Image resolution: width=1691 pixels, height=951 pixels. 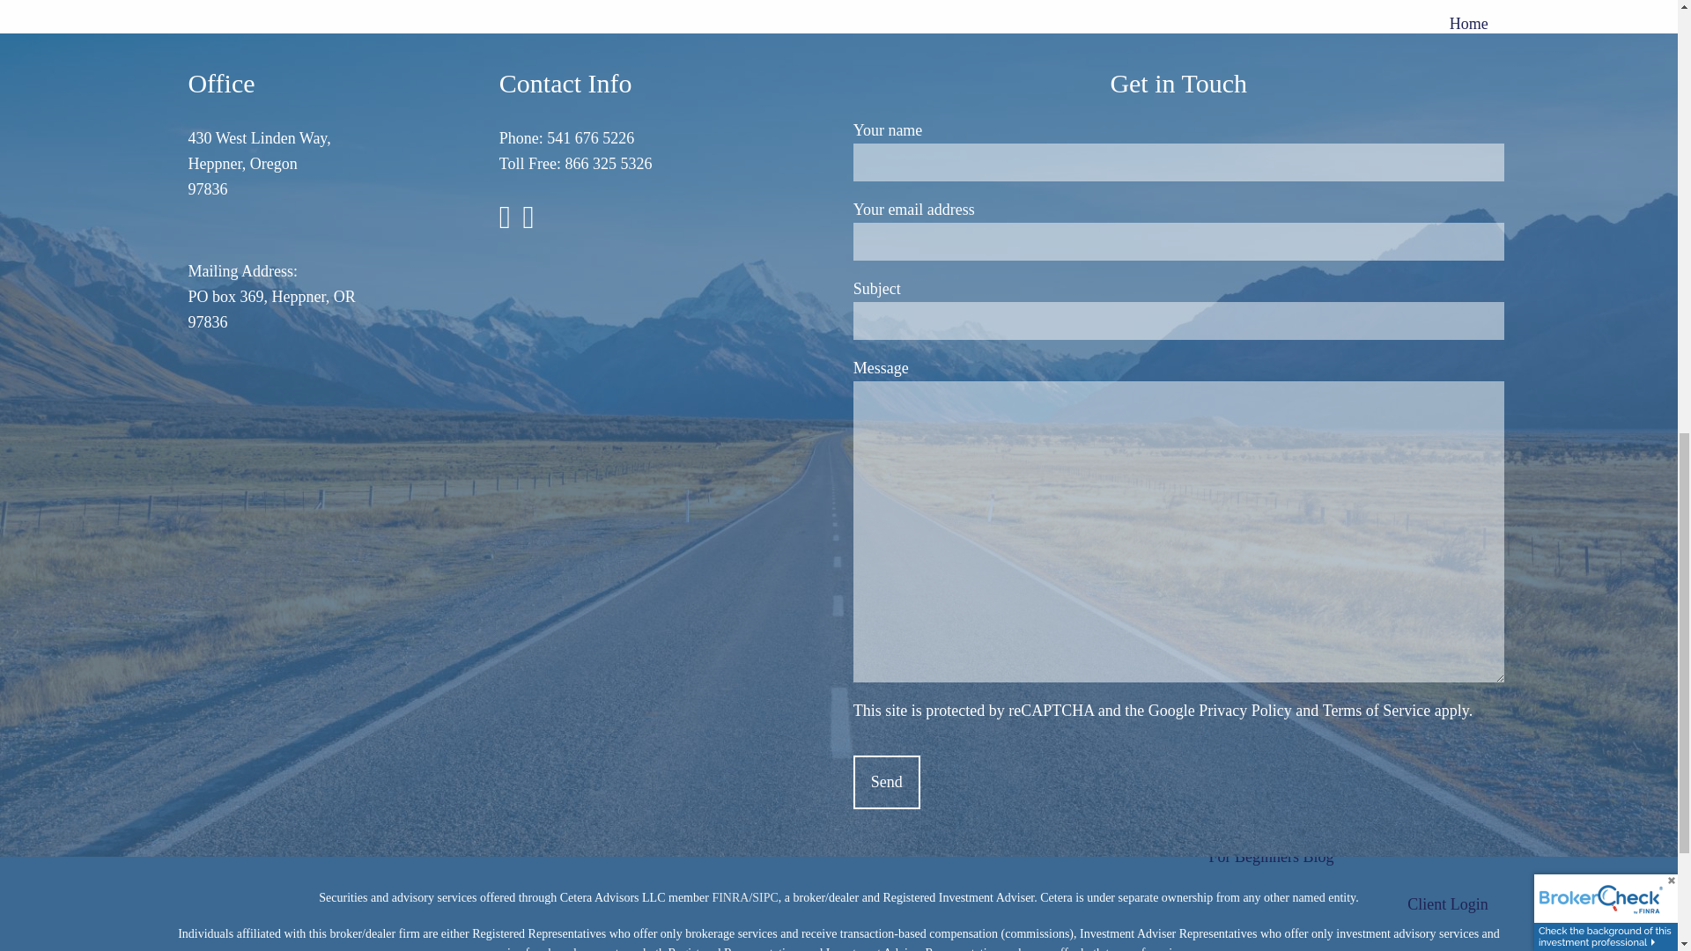 What do you see at coordinates (609, 164) in the screenshot?
I see `866 325 5326` at bounding box center [609, 164].